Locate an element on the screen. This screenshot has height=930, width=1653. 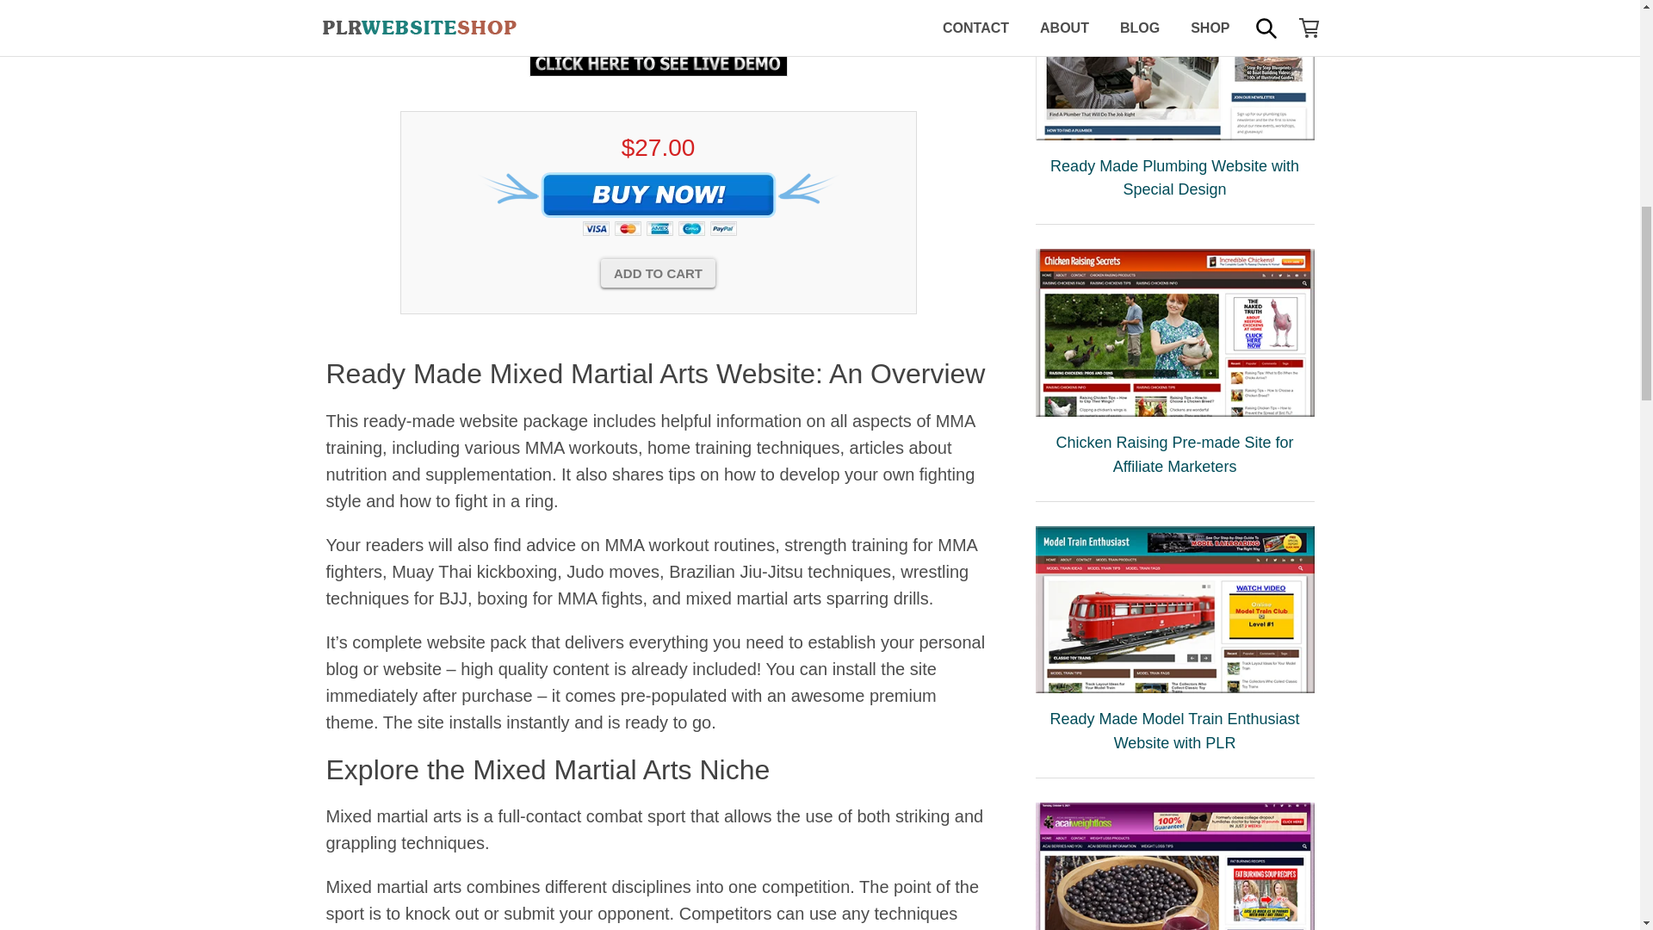
Add to Cart is located at coordinates (658, 273).